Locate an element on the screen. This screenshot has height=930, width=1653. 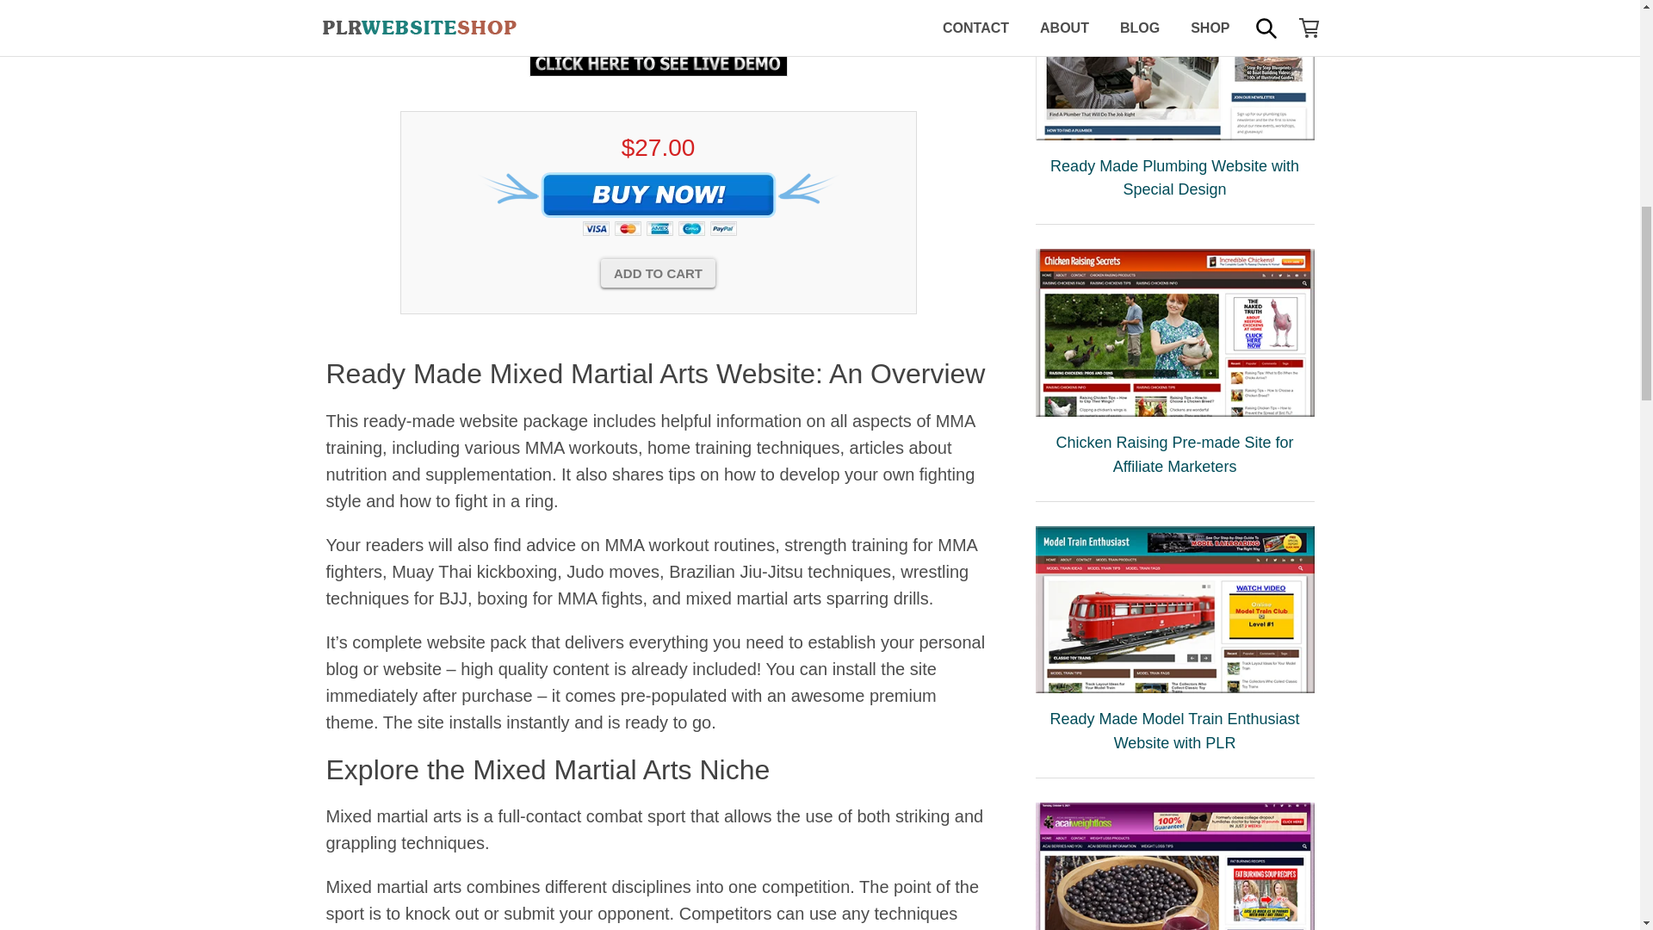
Add to Cart is located at coordinates (658, 273).